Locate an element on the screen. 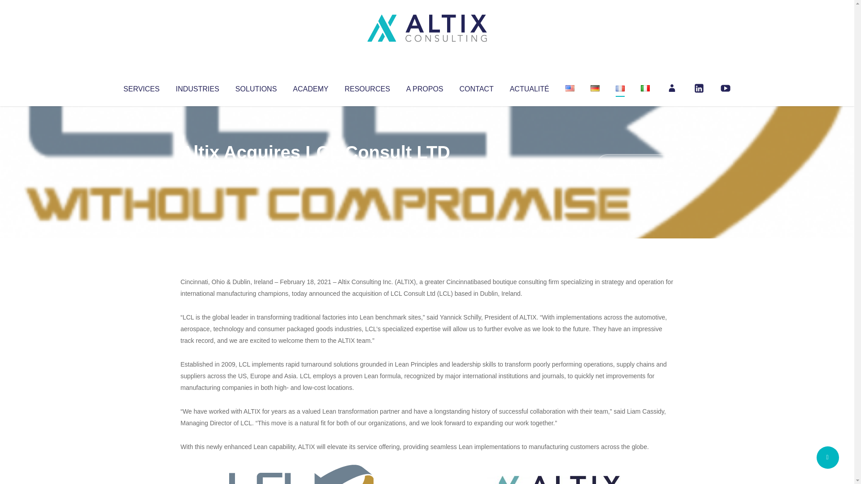 The width and height of the screenshot is (861, 484). No Comments is located at coordinates (635, 164).